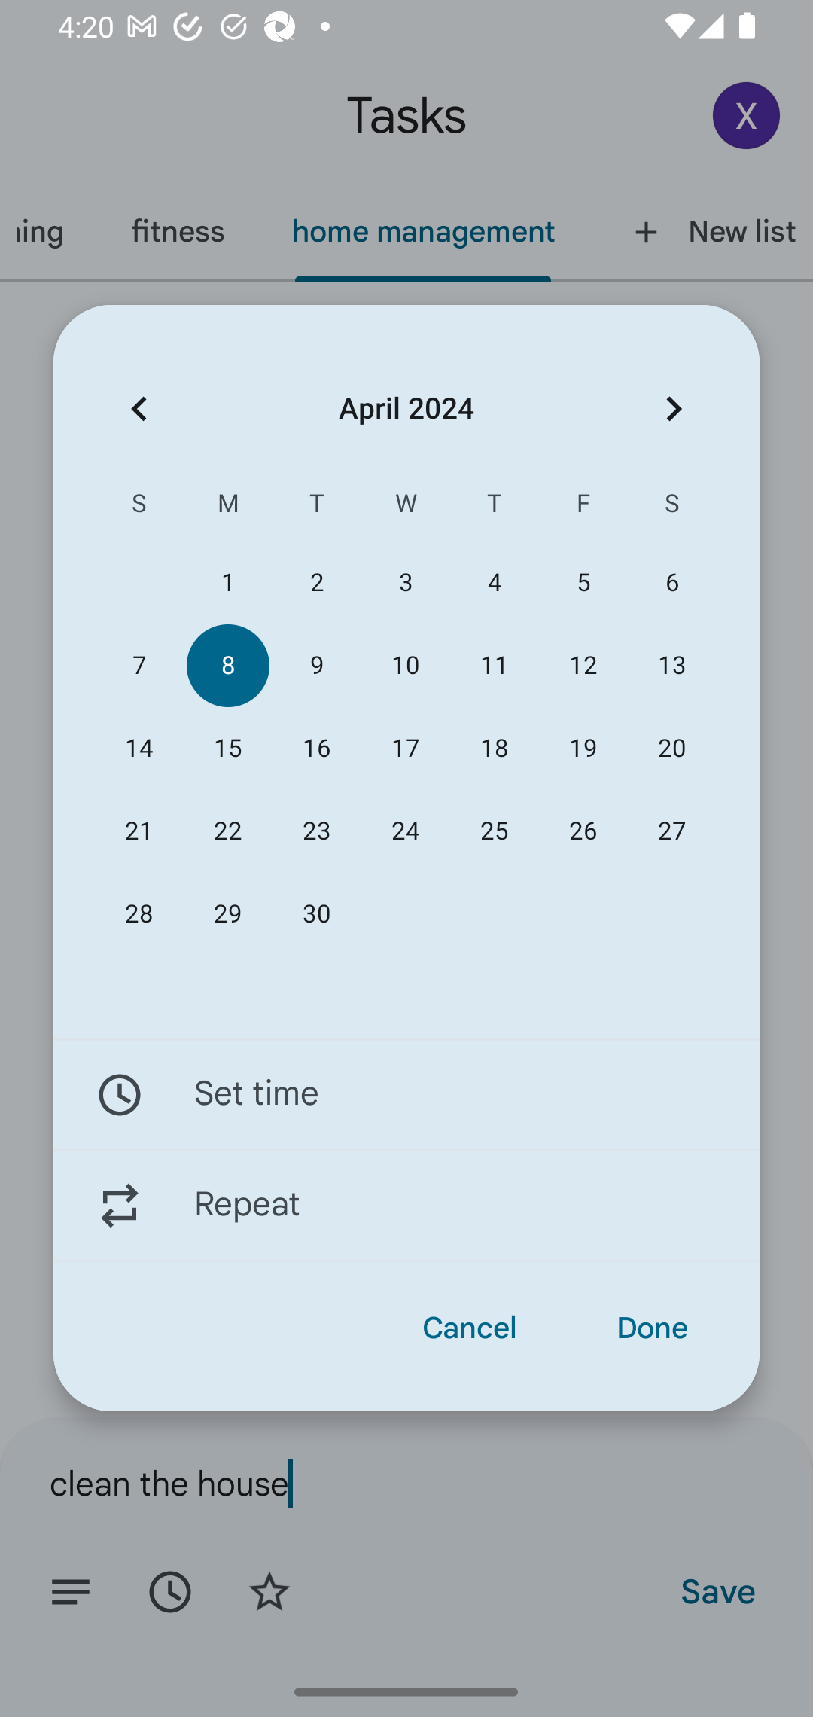  What do you see at coordinates (671, 749) in the screenshot?
I see `20 20 April 2024` at bounding box center [671, 749].